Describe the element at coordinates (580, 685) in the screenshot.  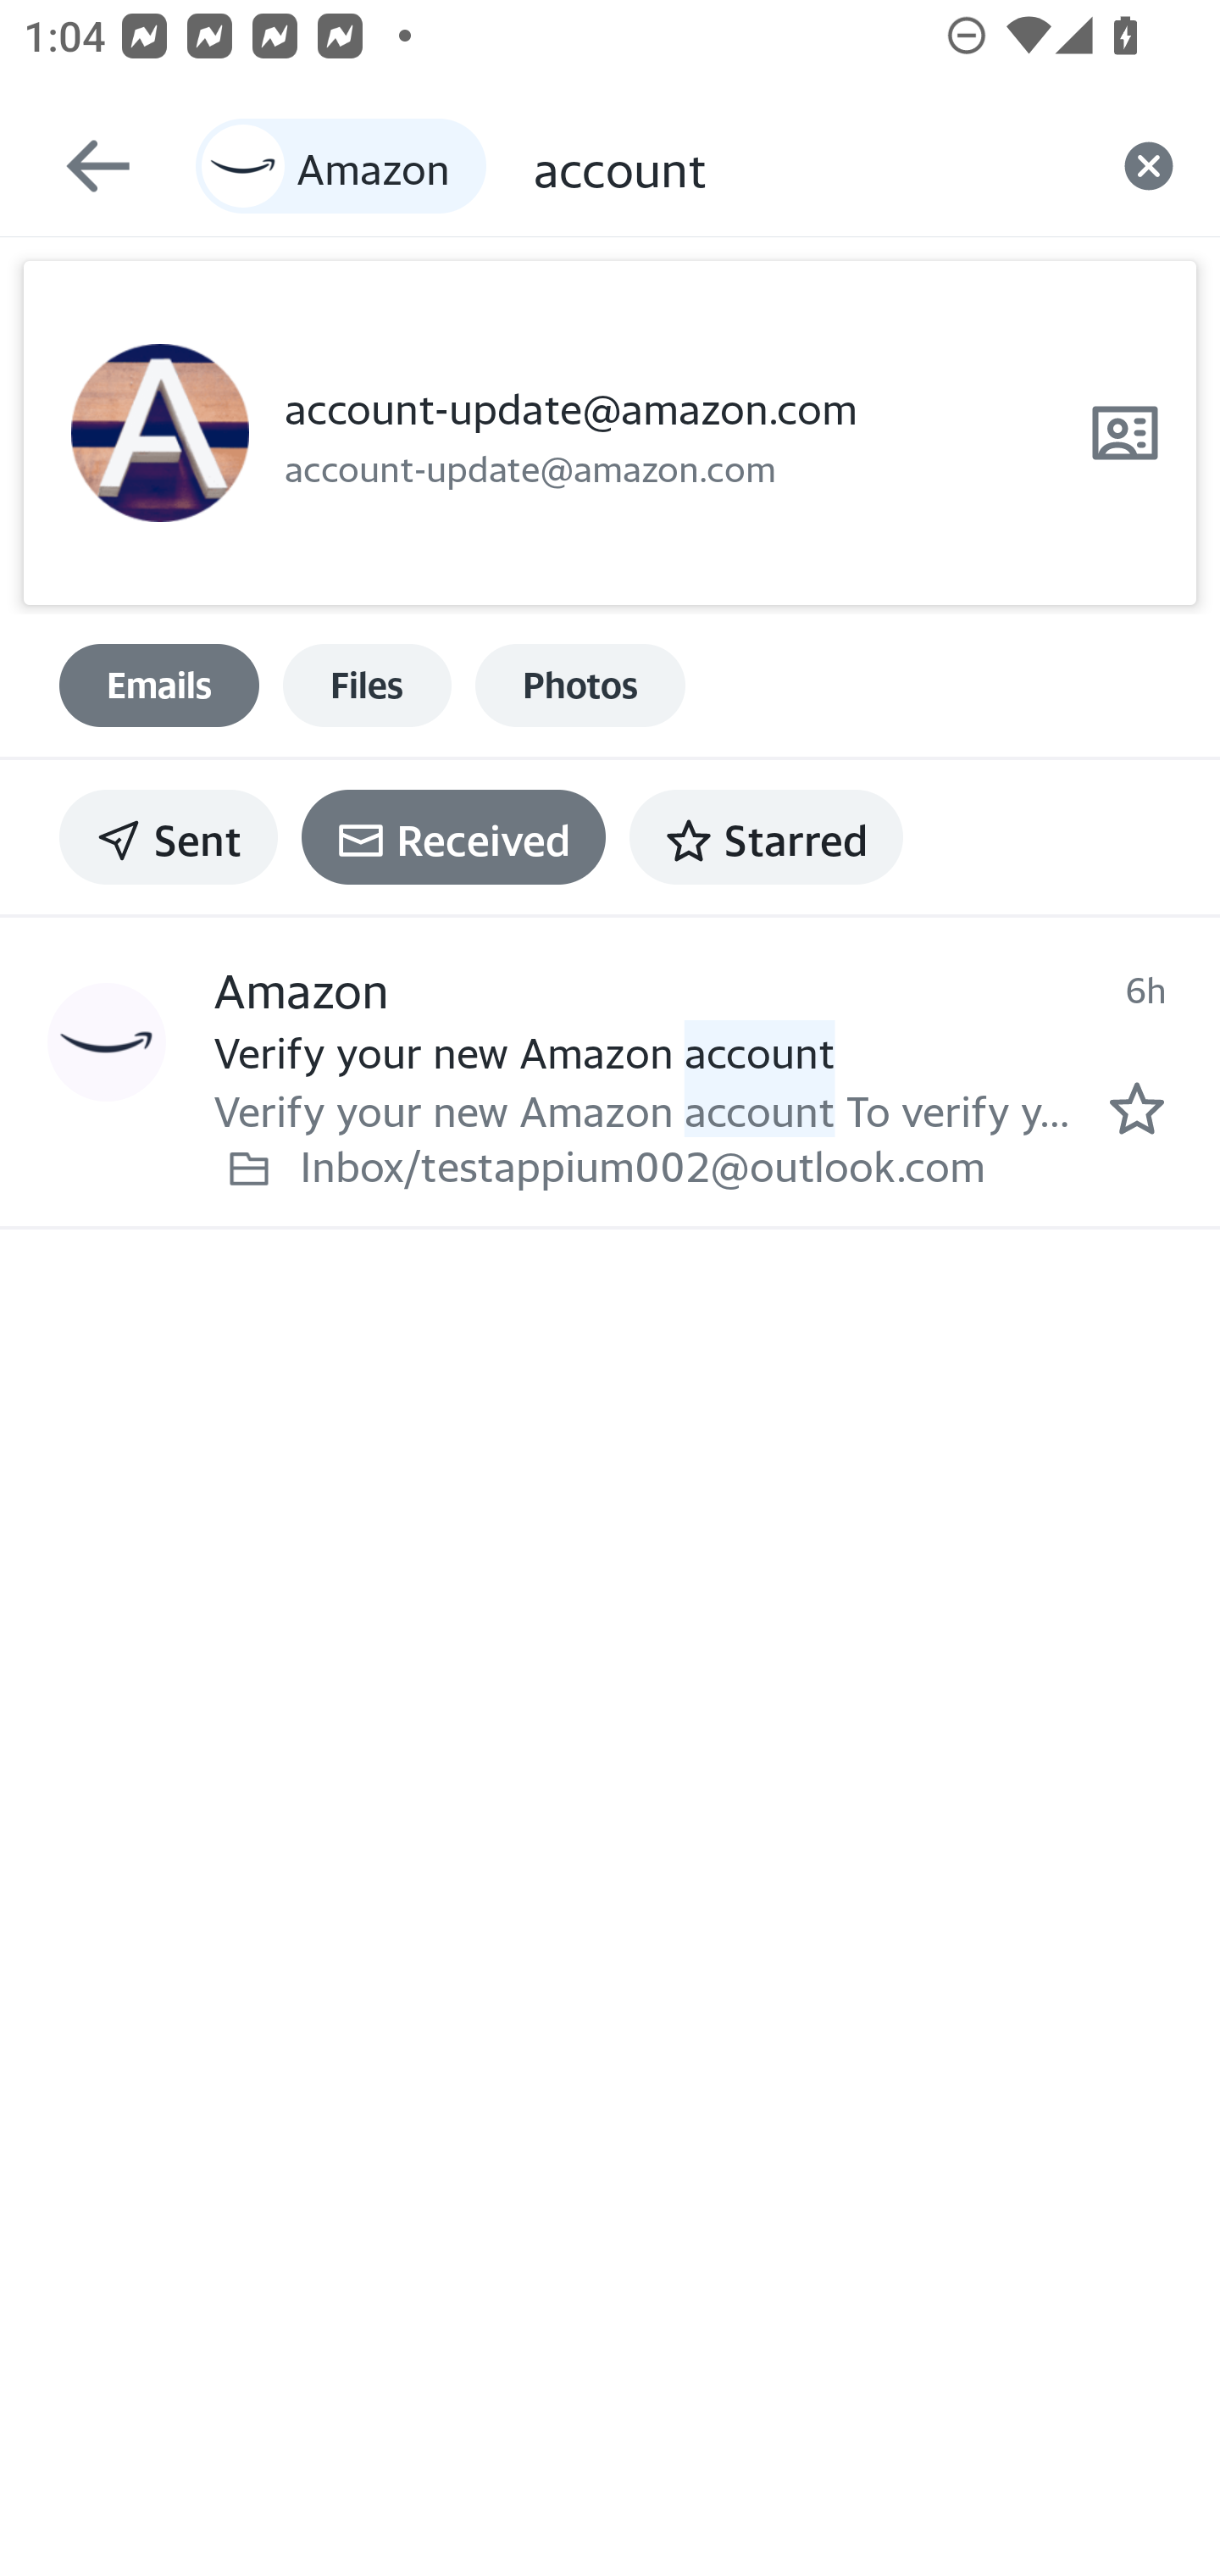
I see `Photos` at that location.